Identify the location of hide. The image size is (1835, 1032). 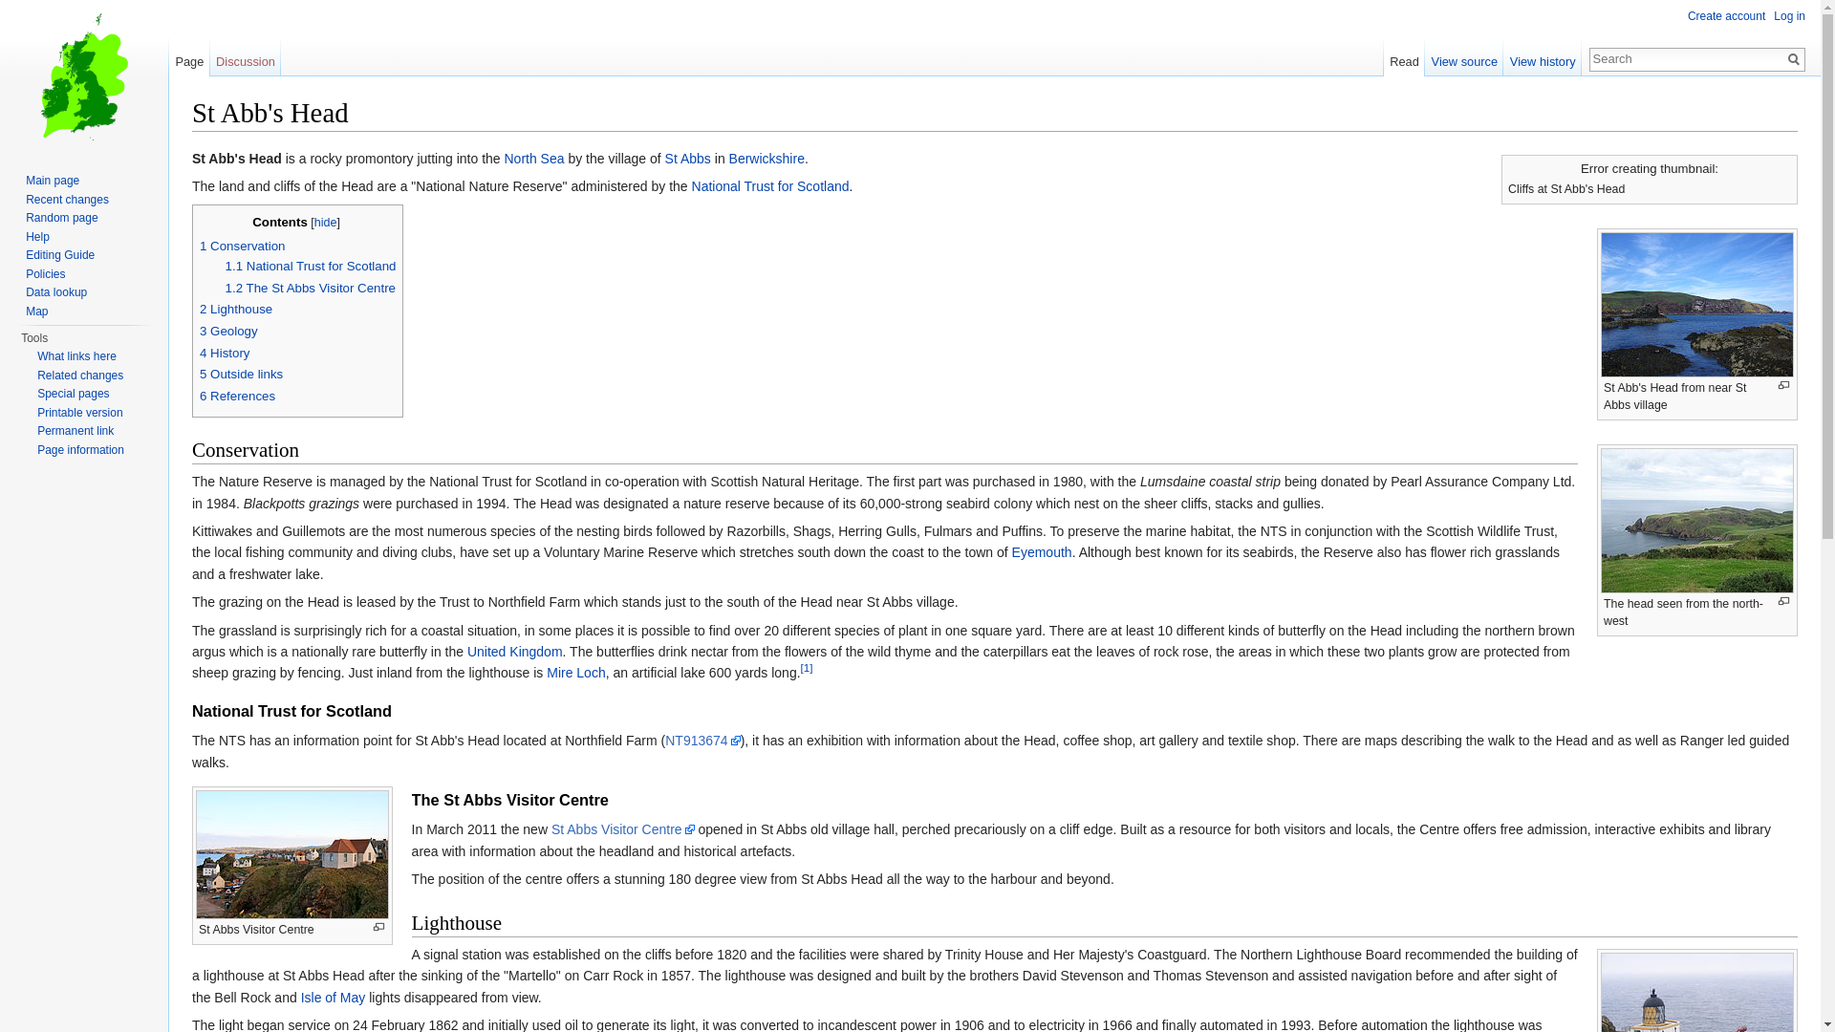
(325, 222).